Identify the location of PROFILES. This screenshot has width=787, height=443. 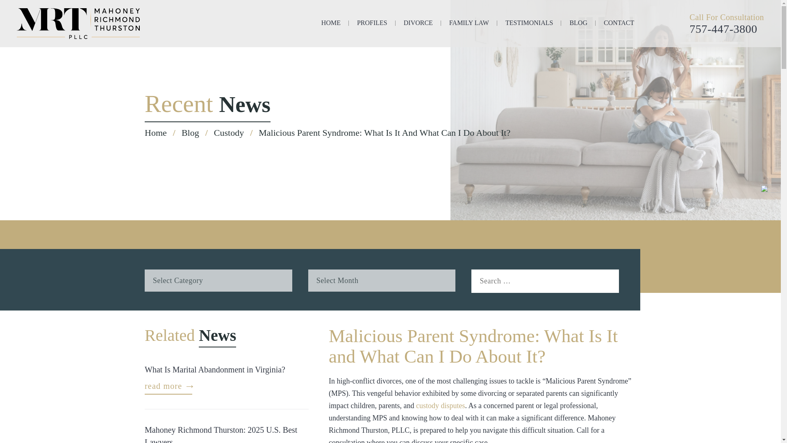
(372, 24).